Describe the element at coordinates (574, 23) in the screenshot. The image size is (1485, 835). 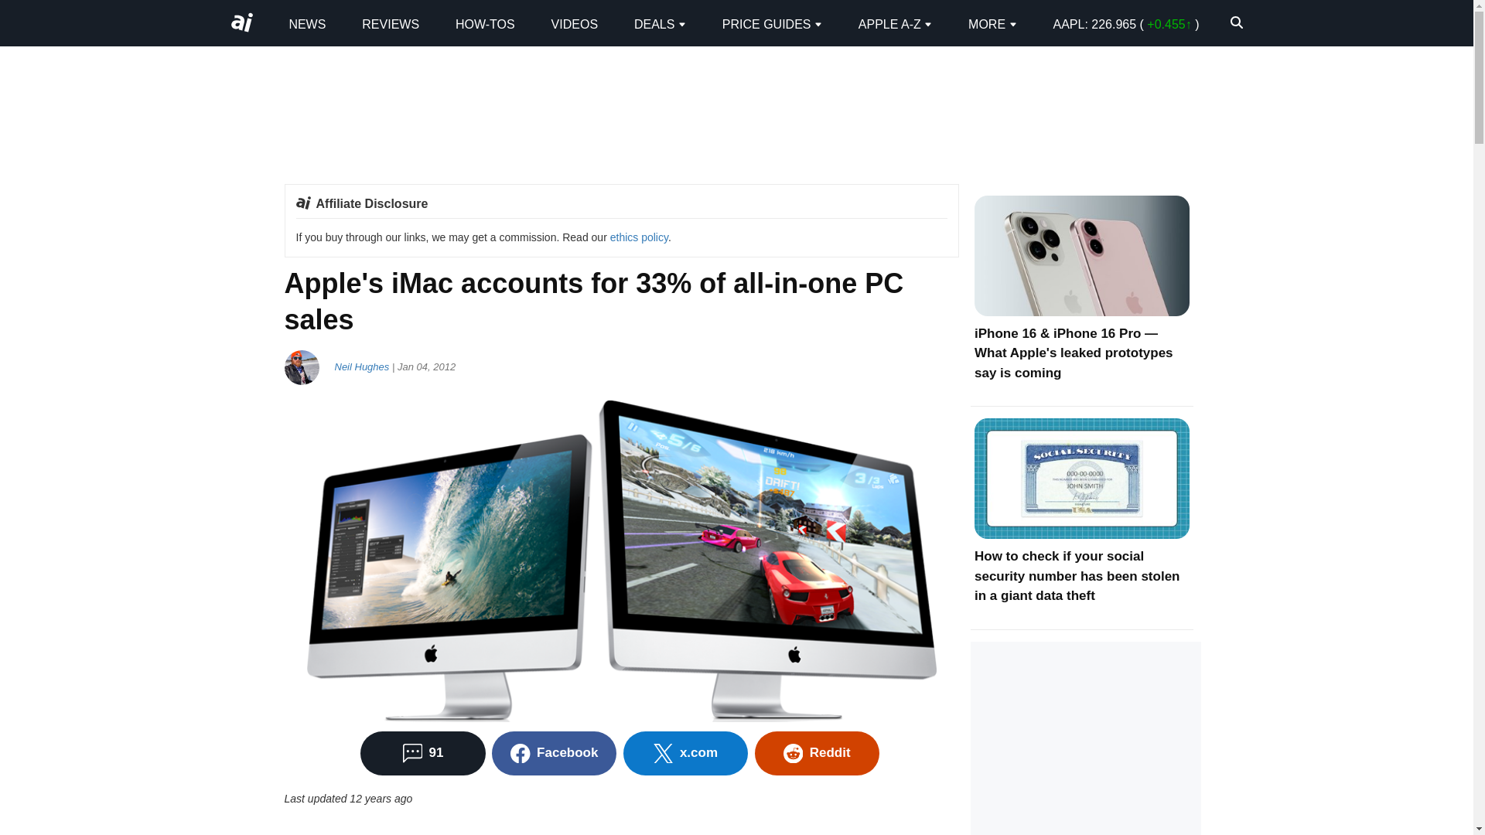
I see `VIDEOS` at that location.